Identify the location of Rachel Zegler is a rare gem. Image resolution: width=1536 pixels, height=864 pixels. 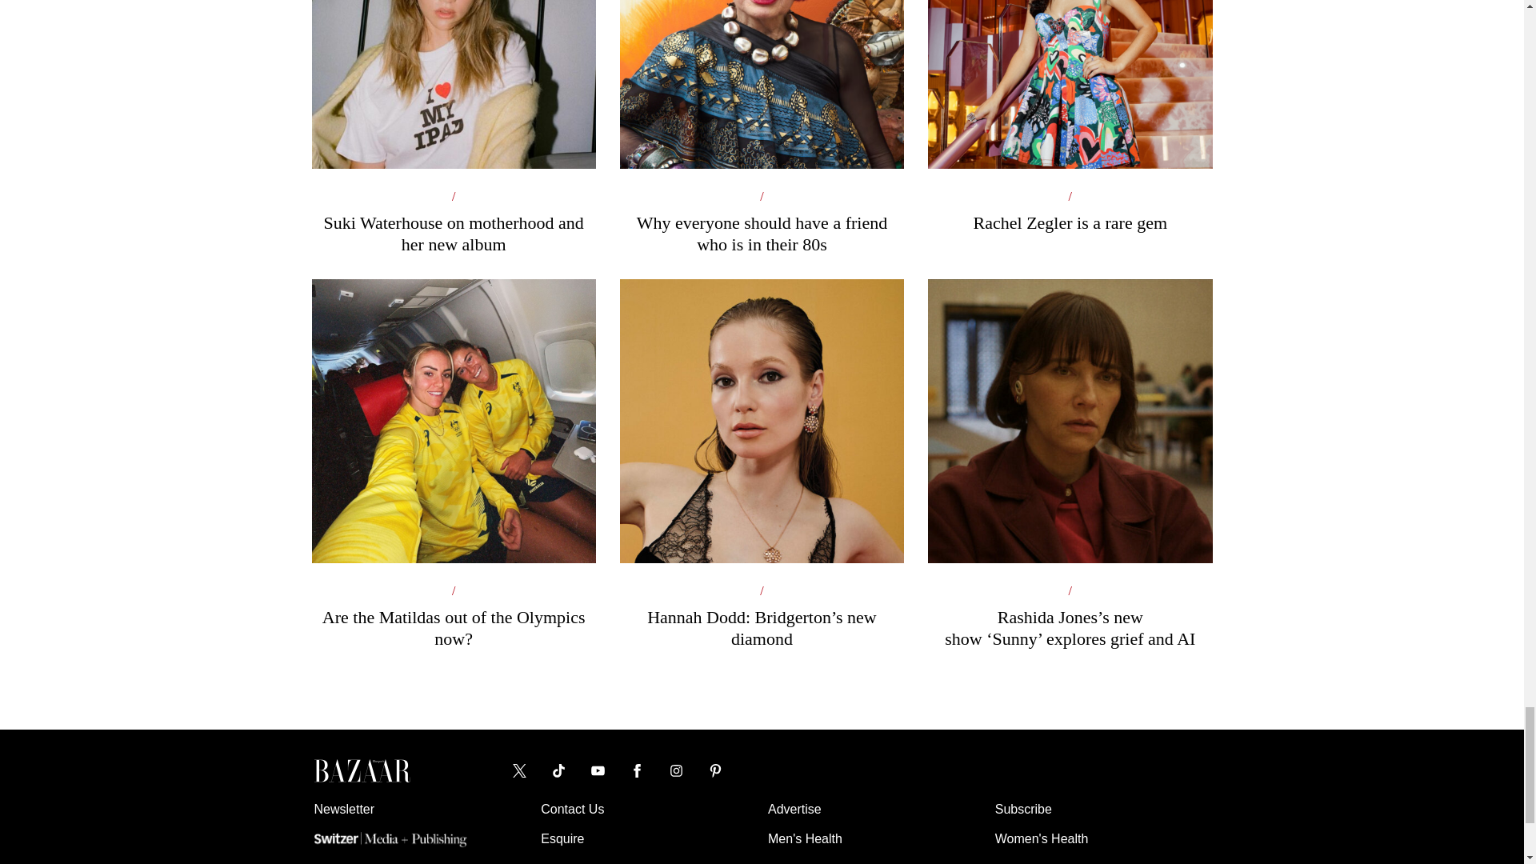
(1069, 125).